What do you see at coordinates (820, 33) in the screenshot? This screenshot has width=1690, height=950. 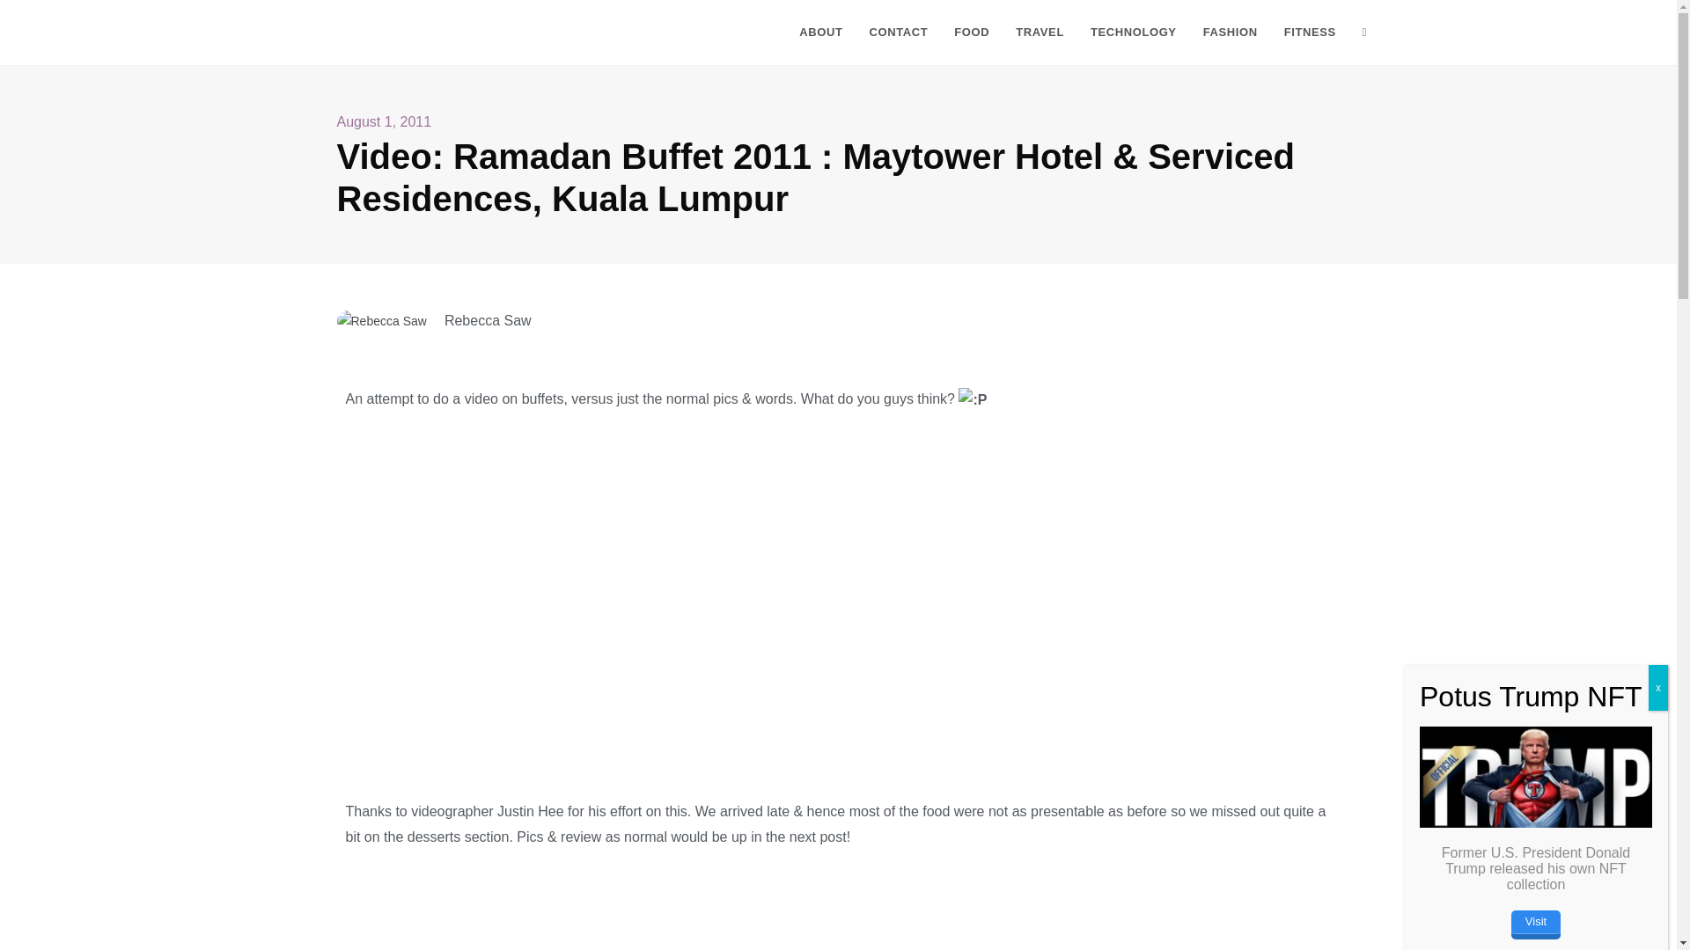 I see `ABOUT` at bounding box center [820, 33].